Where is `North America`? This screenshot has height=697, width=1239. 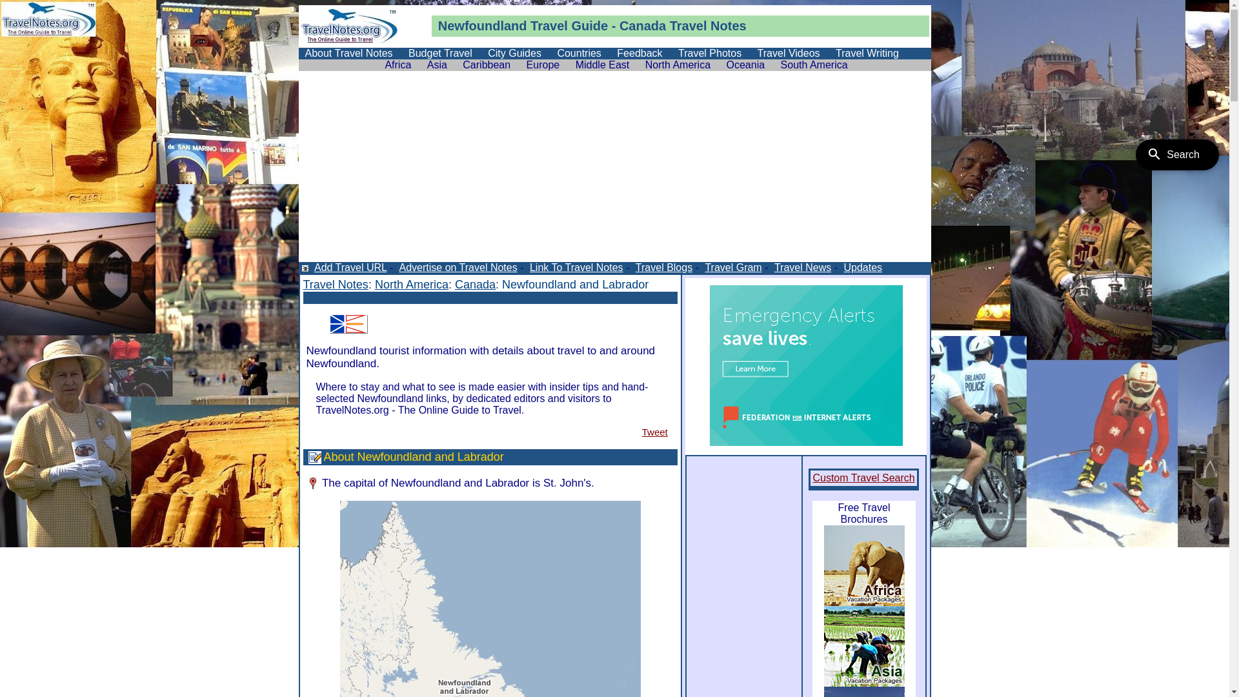 North America is located at coordinates (412, 285).